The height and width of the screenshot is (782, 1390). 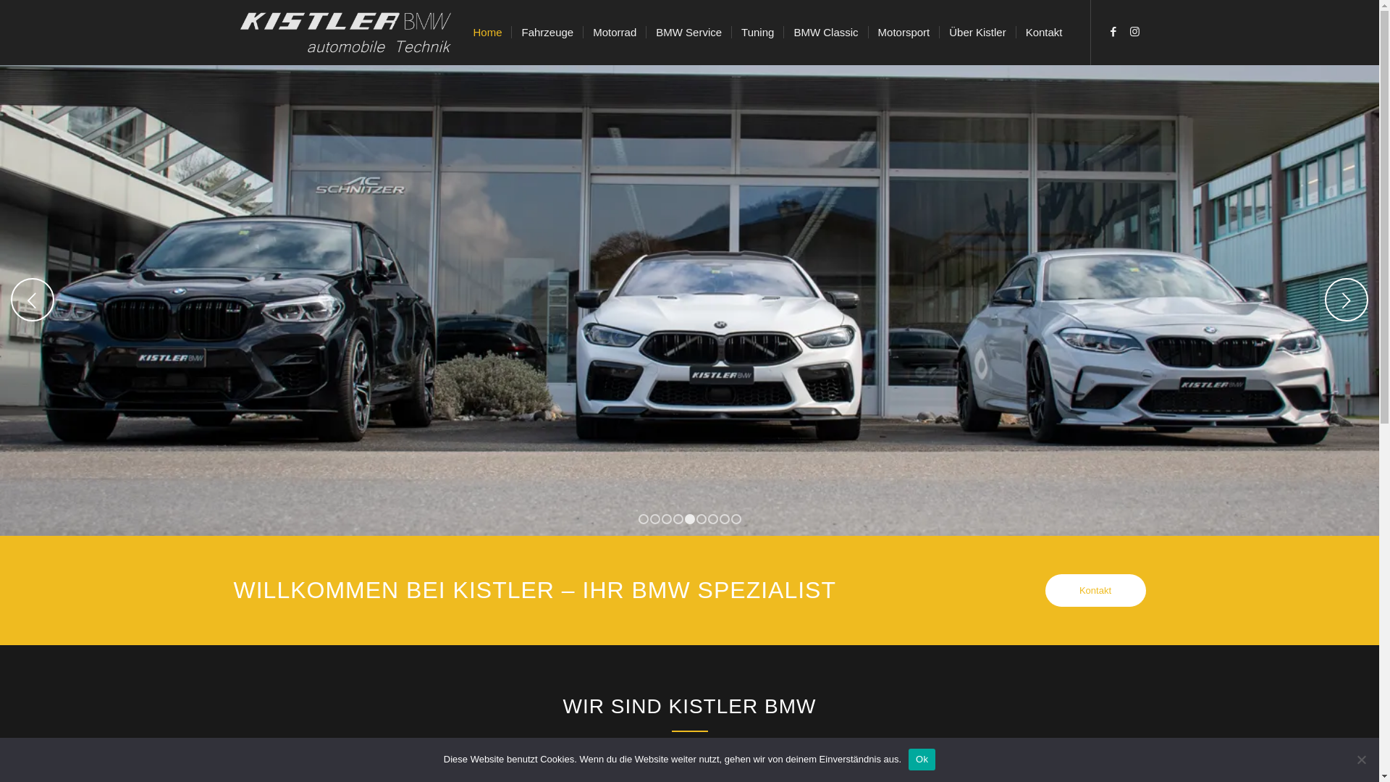 I want to click on Front kistlerbmw AC Schnitzer BMW X4M_BMW M2 _BMW M8, so click(x=689, y=300).